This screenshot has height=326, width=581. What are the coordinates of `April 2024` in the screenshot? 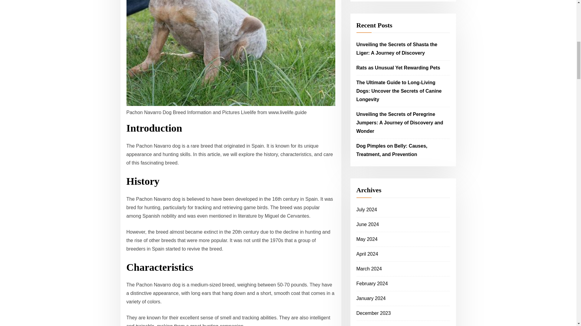 It's located at (367, 254).